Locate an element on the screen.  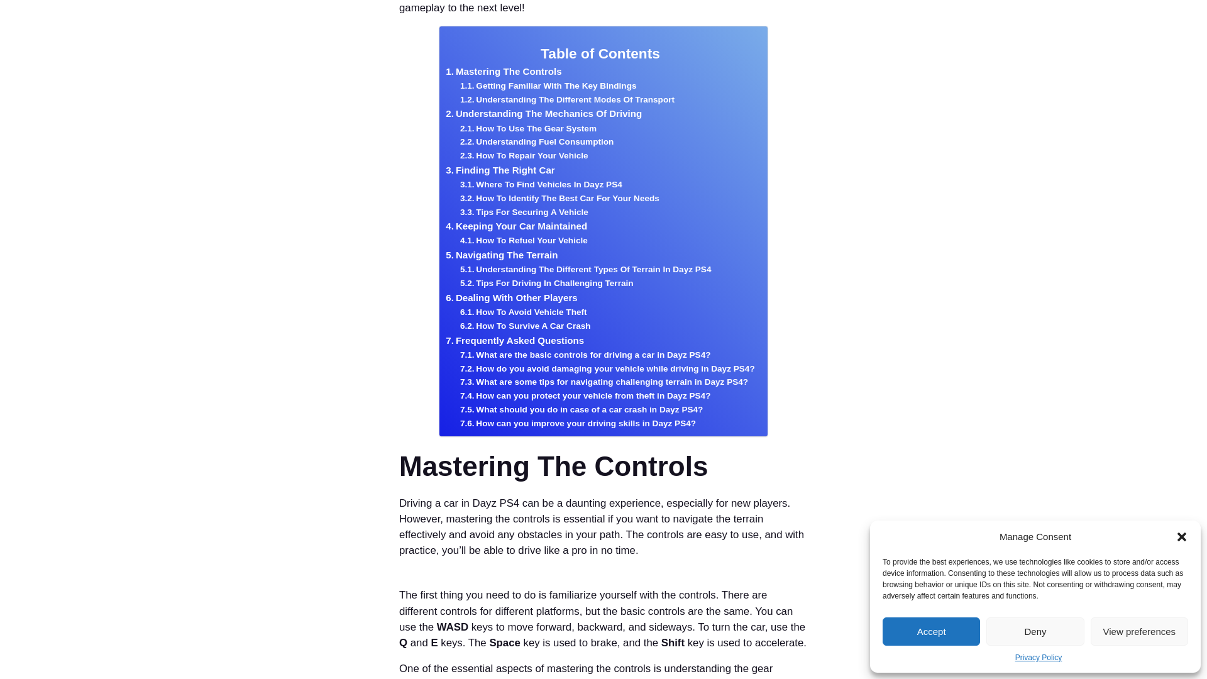
How To Repair Your Vehicle is located at coordinates (524, 156).